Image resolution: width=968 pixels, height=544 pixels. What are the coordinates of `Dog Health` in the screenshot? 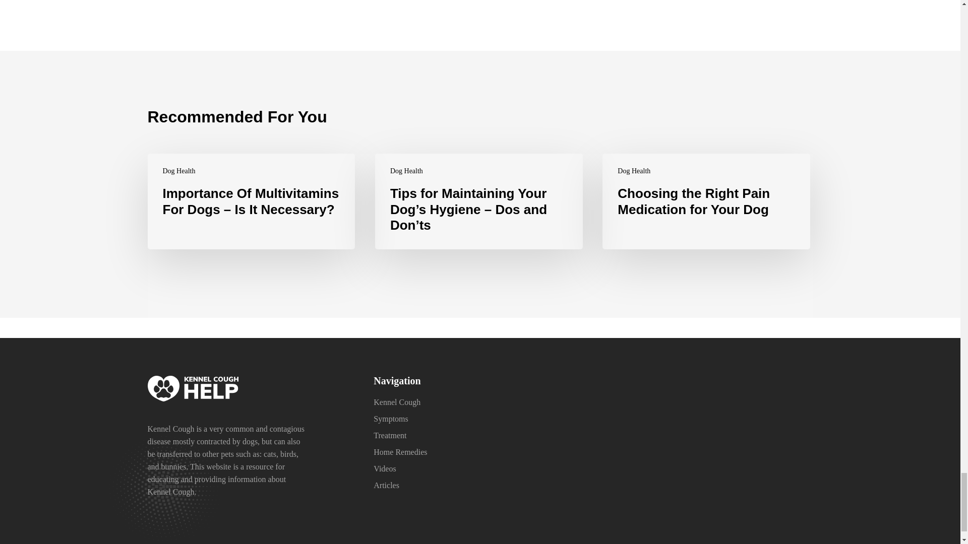 It's located at (178, 171).